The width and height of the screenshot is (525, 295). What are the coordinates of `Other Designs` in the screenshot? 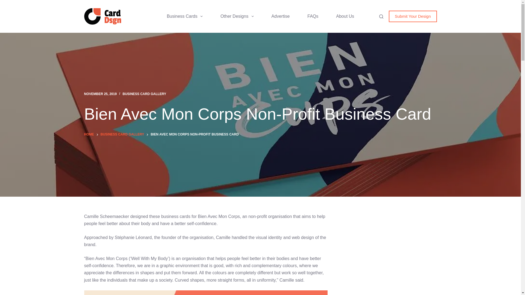 It's located at (237, 16).